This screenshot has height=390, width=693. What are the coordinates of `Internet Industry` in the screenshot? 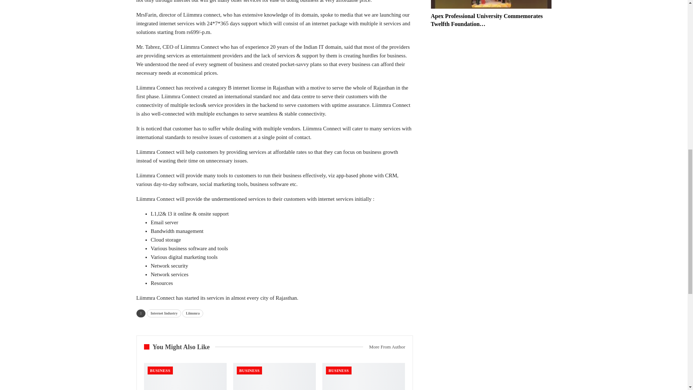 It's located at (164, 313).